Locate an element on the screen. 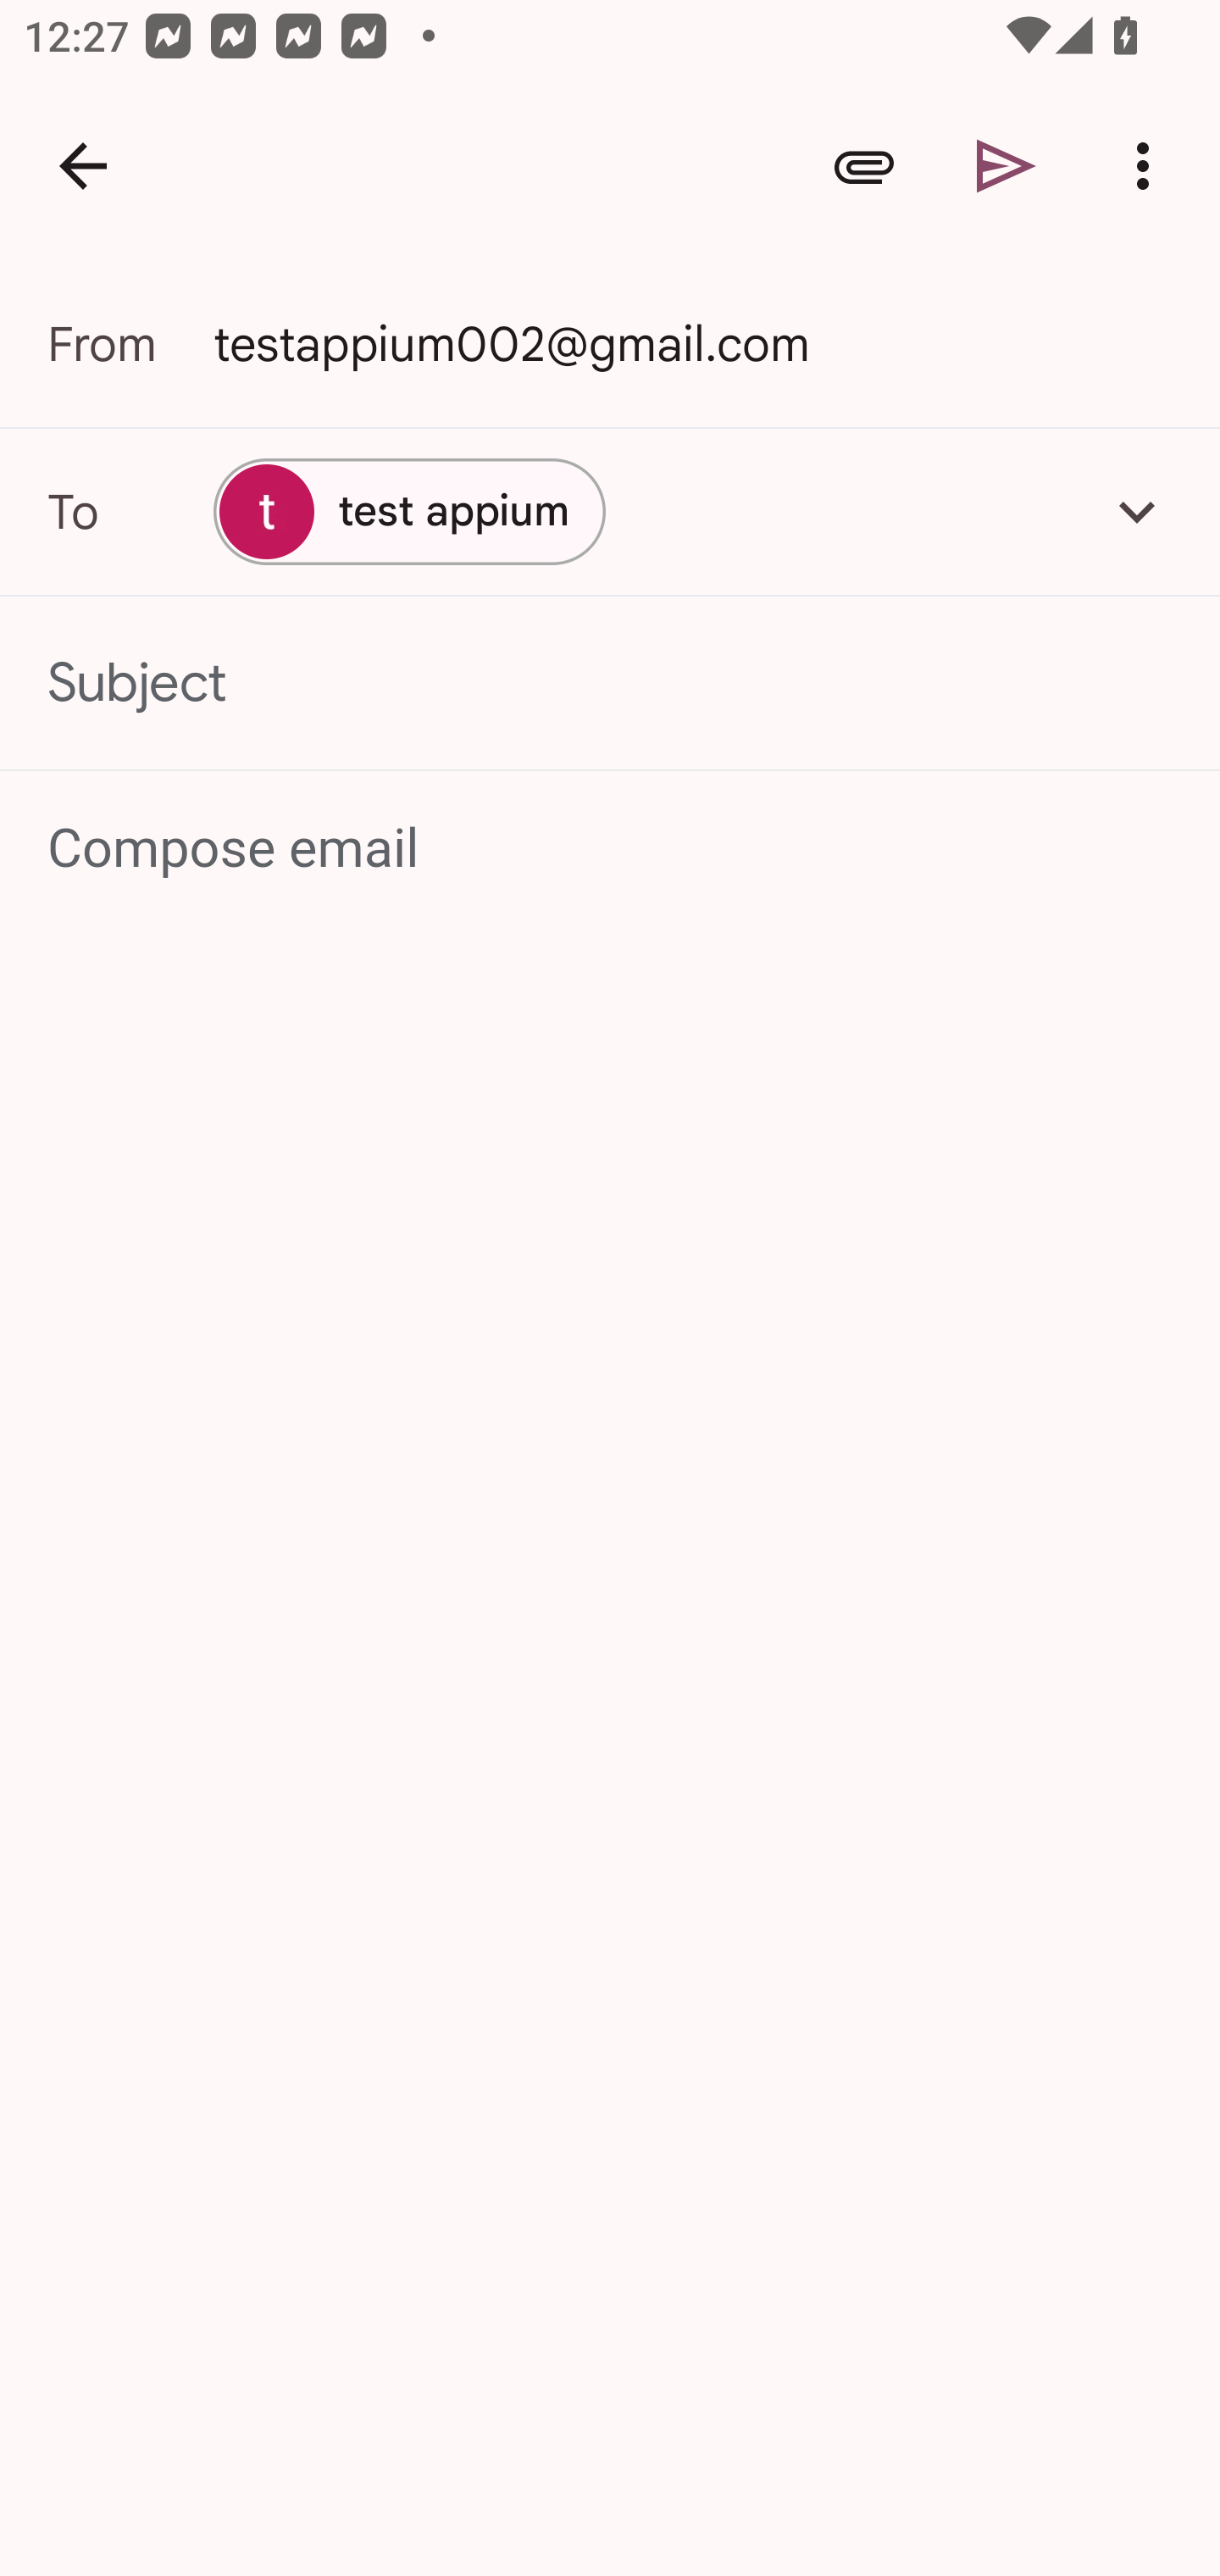 The width and height of the screenshot is (1220, 2576). Attach file is located at coordinates (864, 166).